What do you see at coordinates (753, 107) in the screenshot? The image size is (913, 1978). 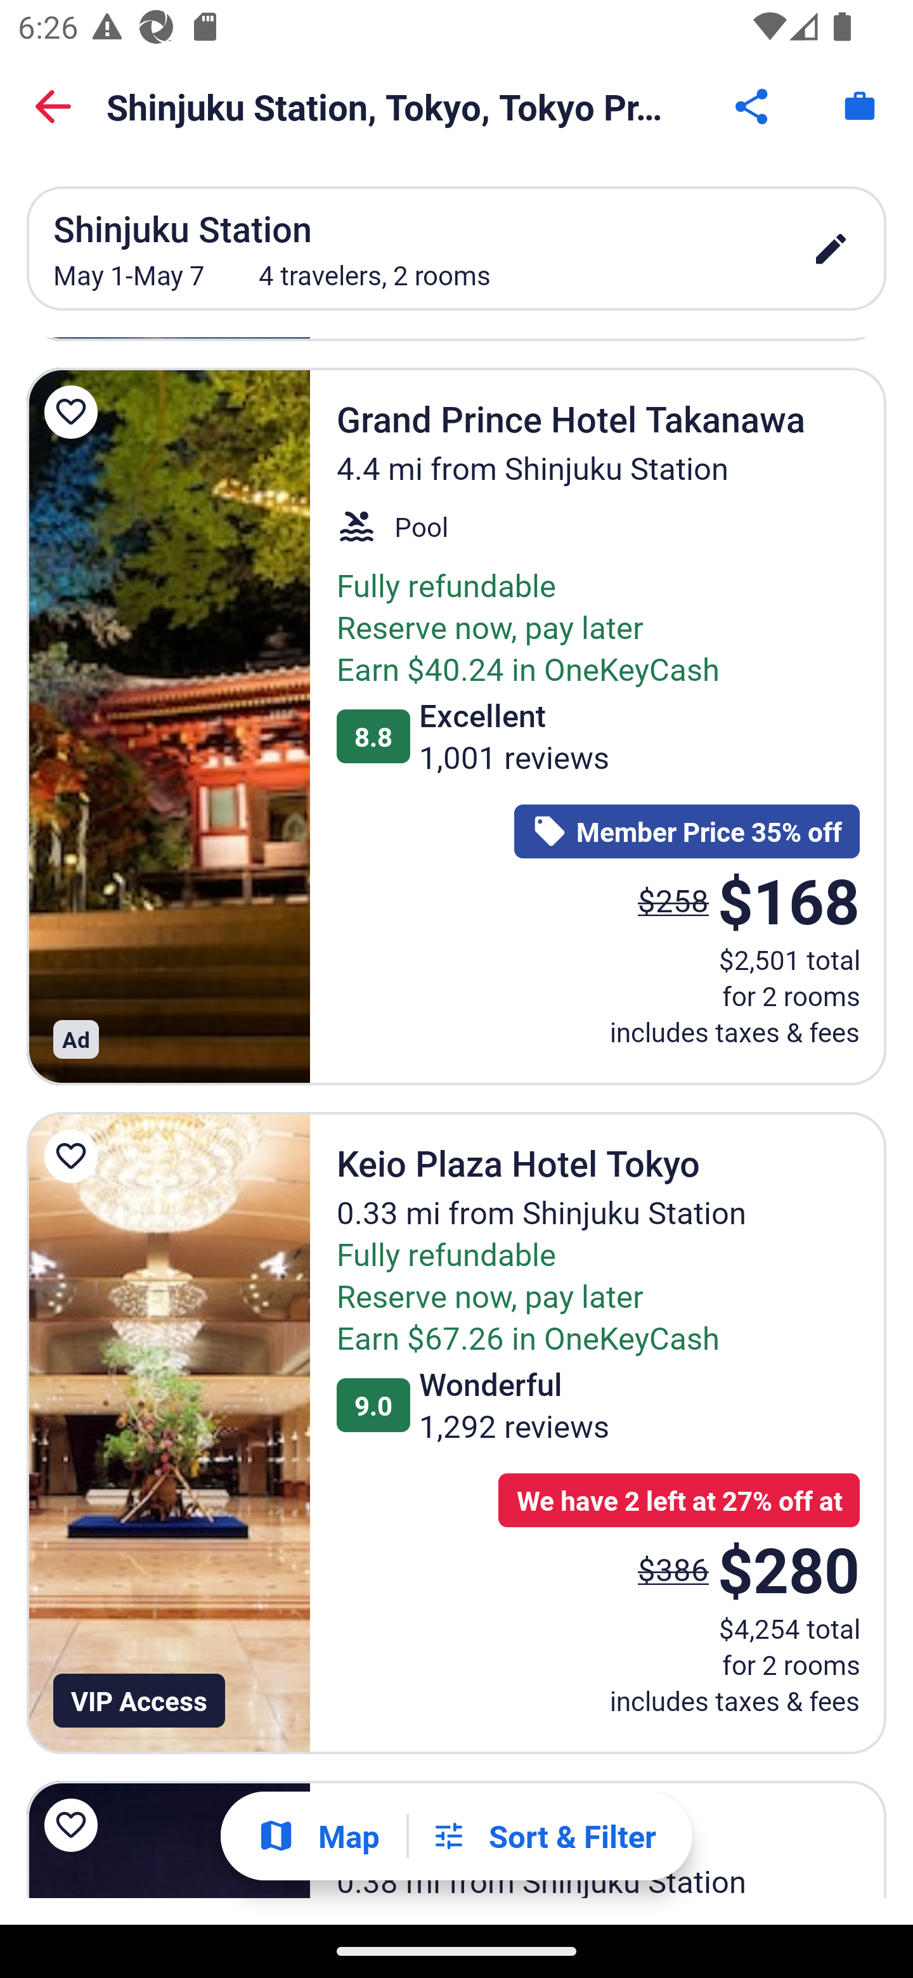 I see `Share Button` at bounding box center [753, 107].